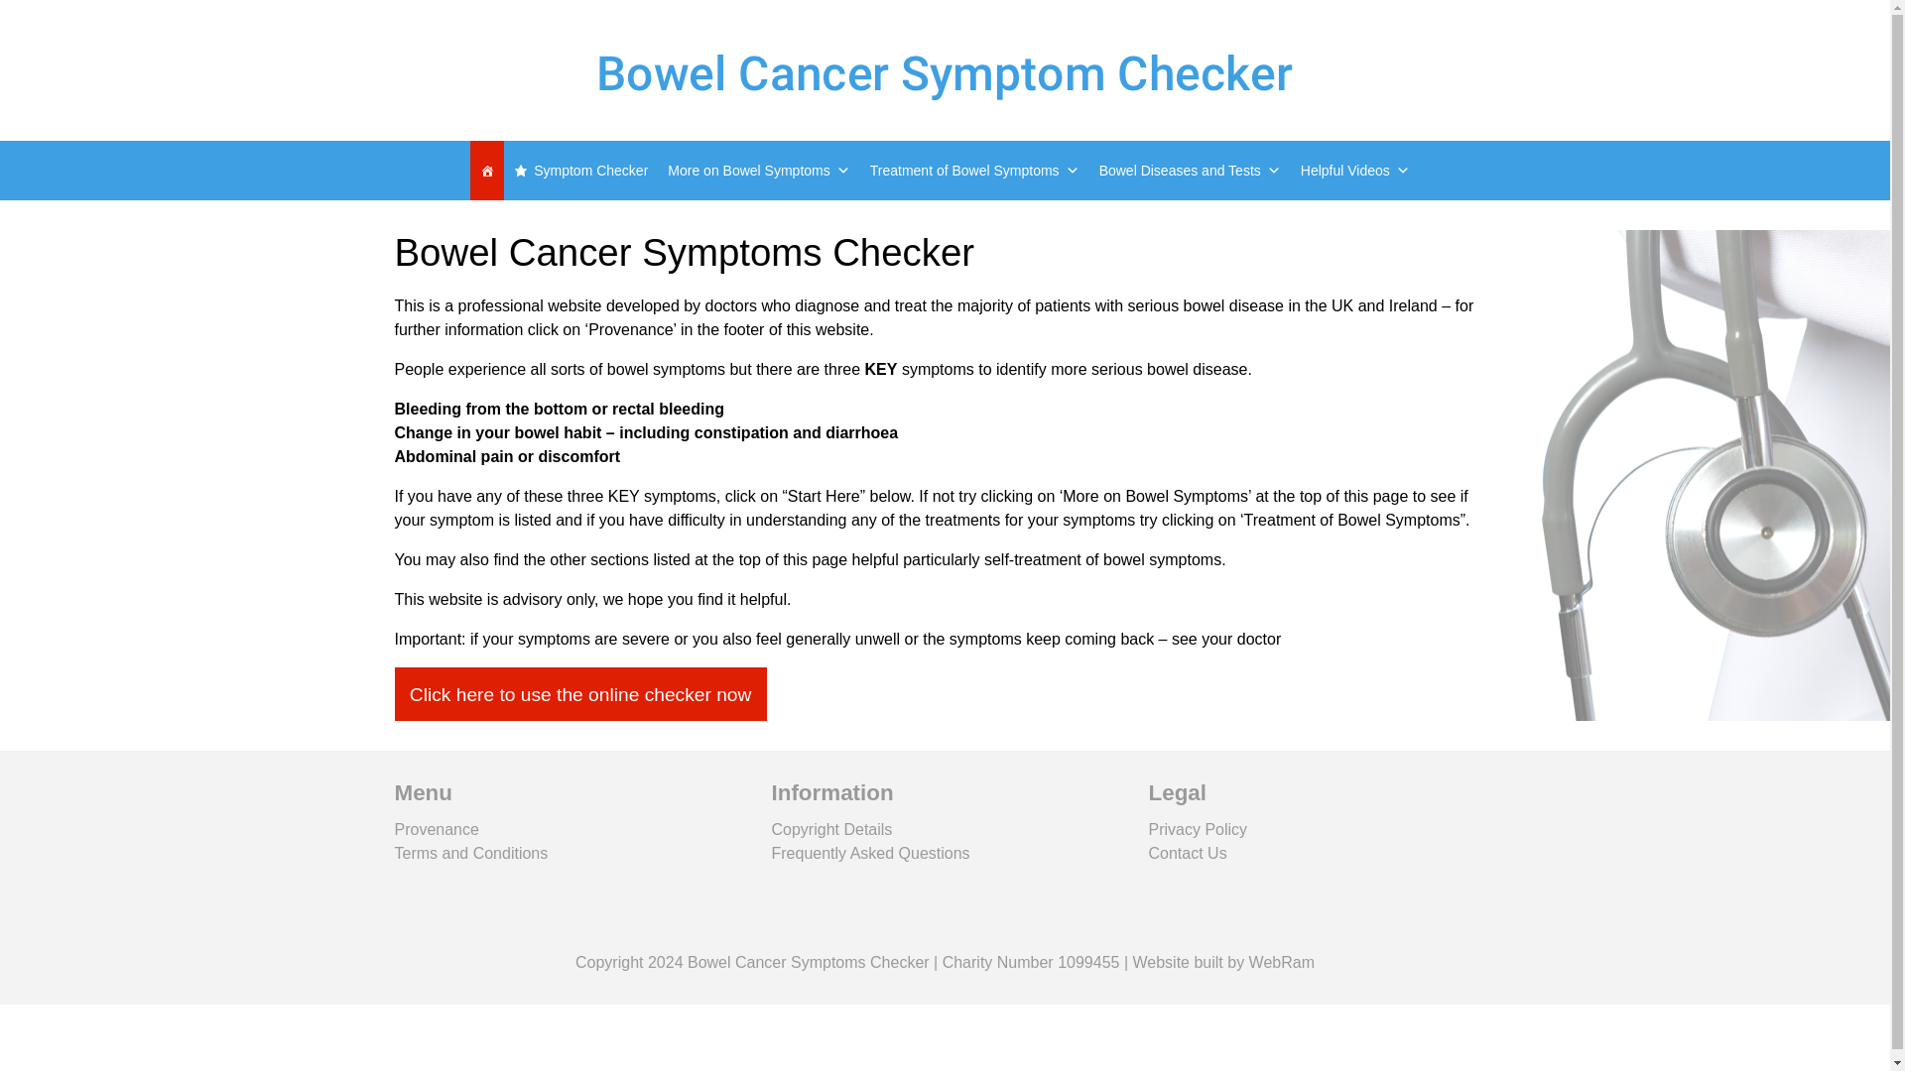  What do you see at coordinates (758, 170) in the screenshot?
I see `More on Bowel Symptoms` at bounding box center [758, 170].